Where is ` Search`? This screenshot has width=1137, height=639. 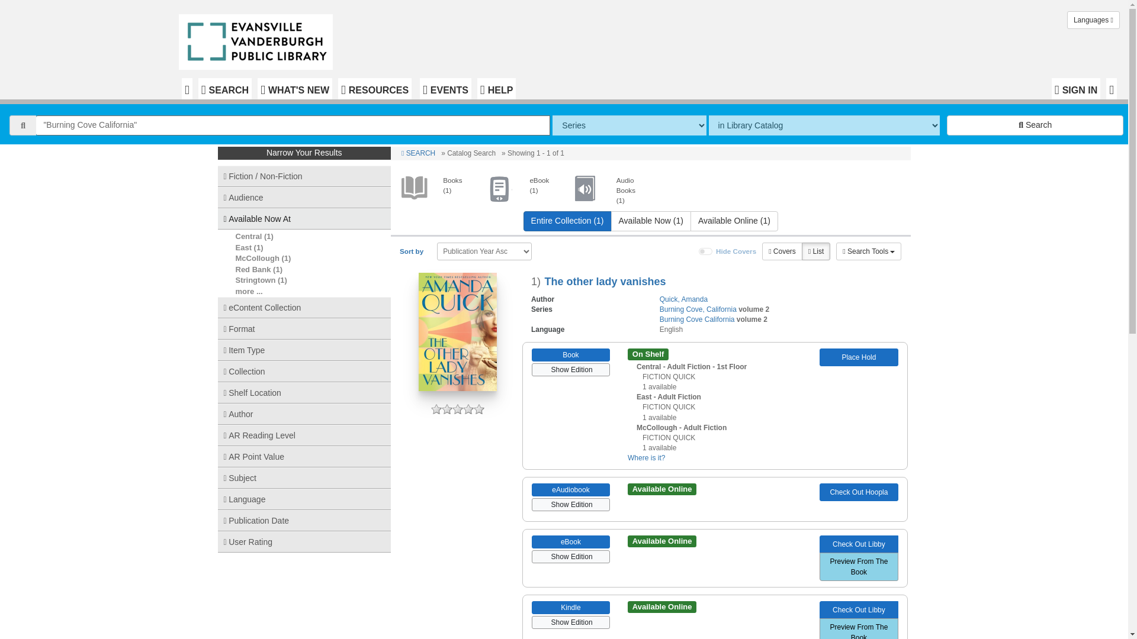
 Search is located at coordinates (1035, 125).